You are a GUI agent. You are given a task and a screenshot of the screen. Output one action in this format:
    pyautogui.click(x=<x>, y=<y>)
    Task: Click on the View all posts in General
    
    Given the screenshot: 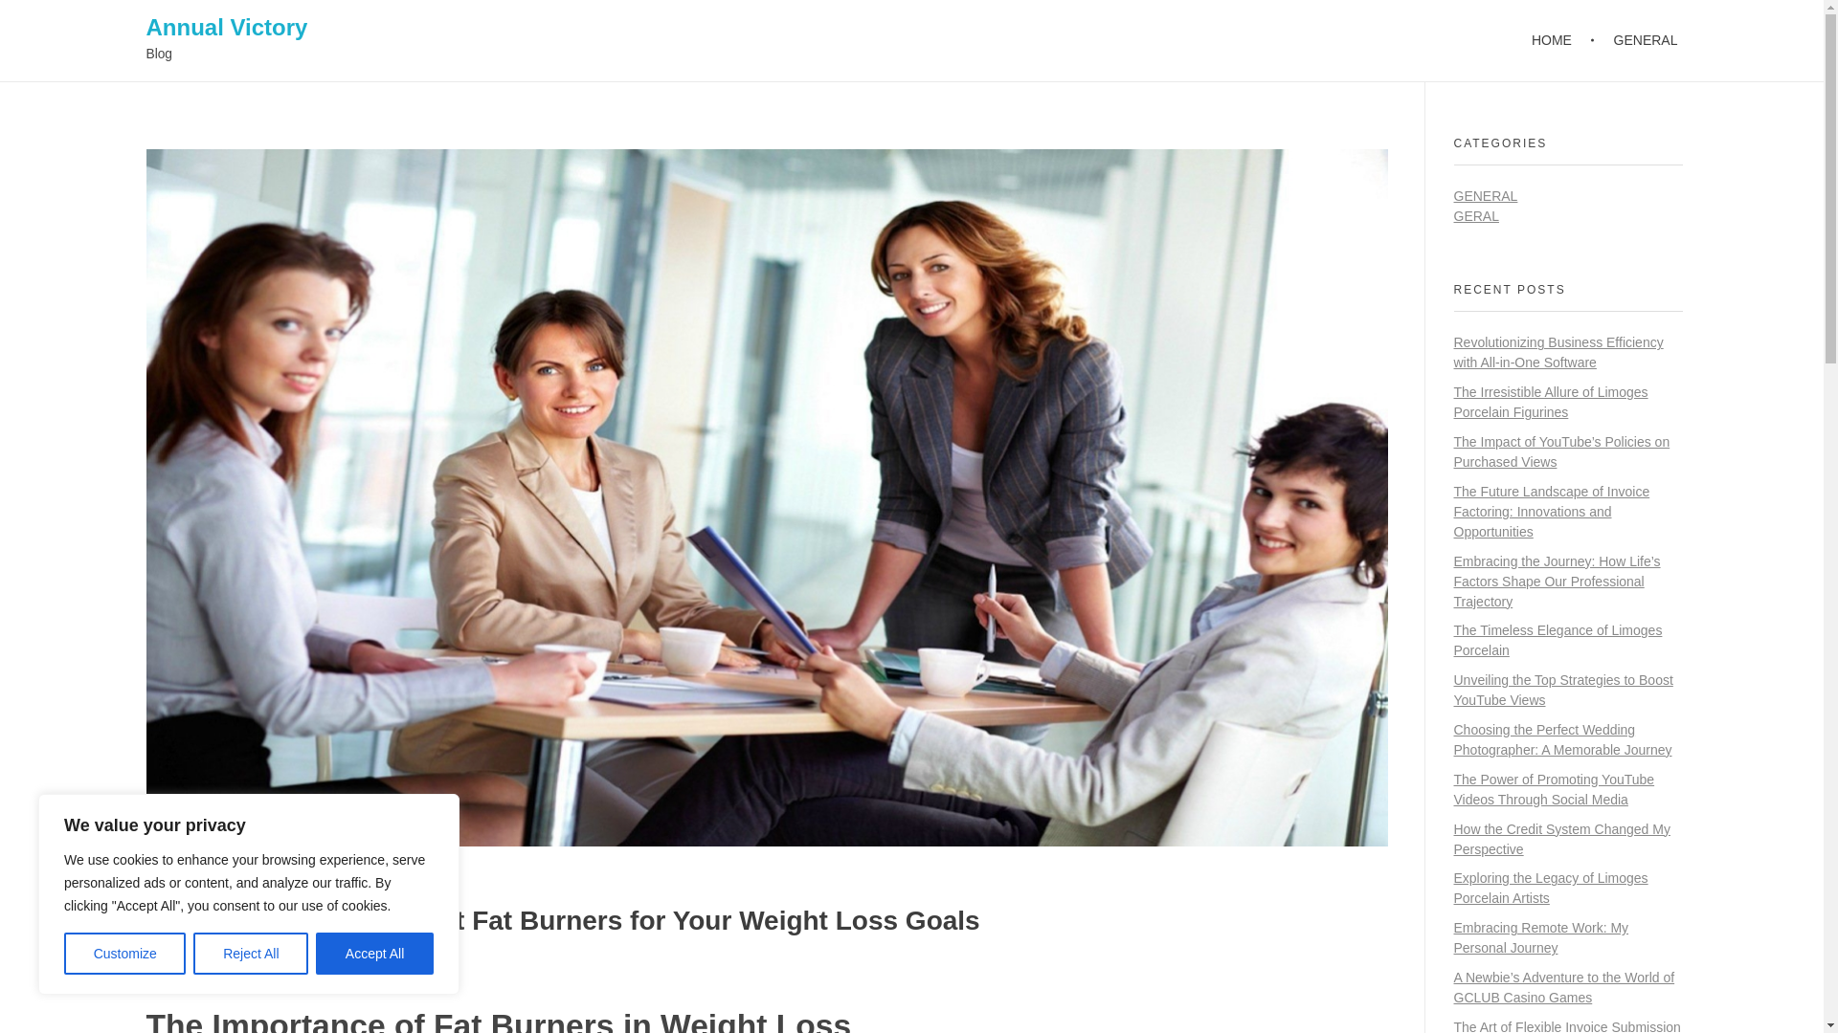 What is the action you would take?
    pyautogui.click(x=348, y=972)
    